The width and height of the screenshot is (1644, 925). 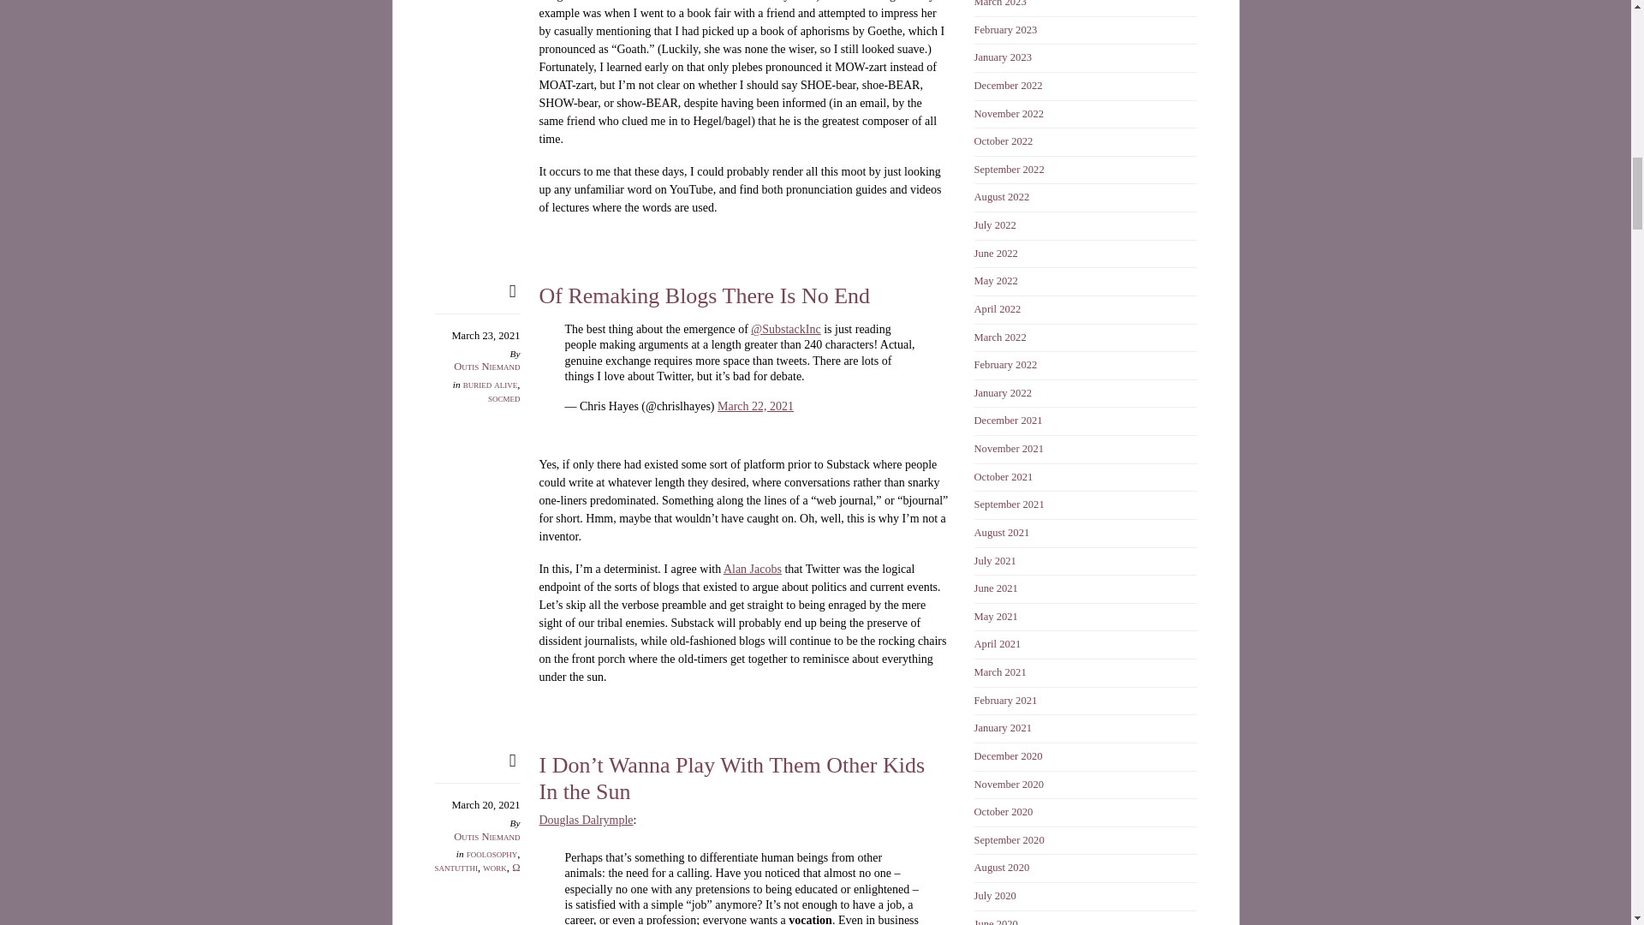 What do you see at coordinates (755, 406) in the screenshot?
I see `March 22, 2021` at bounding box center [755, 406].